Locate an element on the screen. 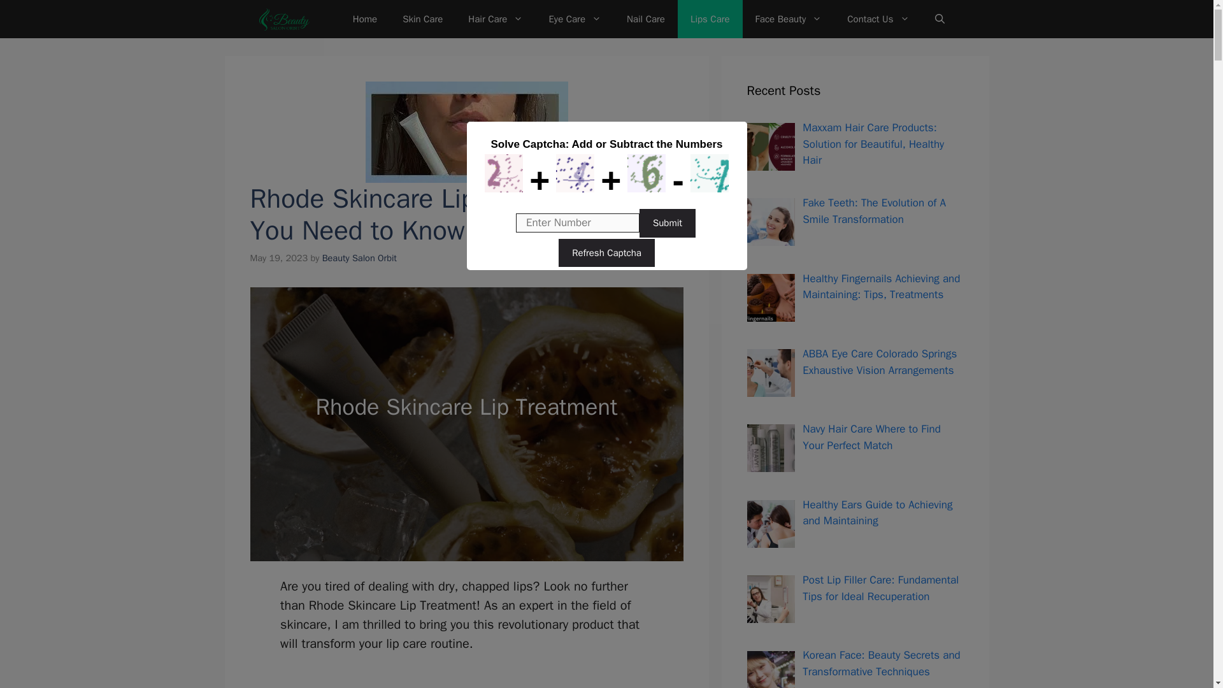  Lips Care is located at coordinates (710, 19).